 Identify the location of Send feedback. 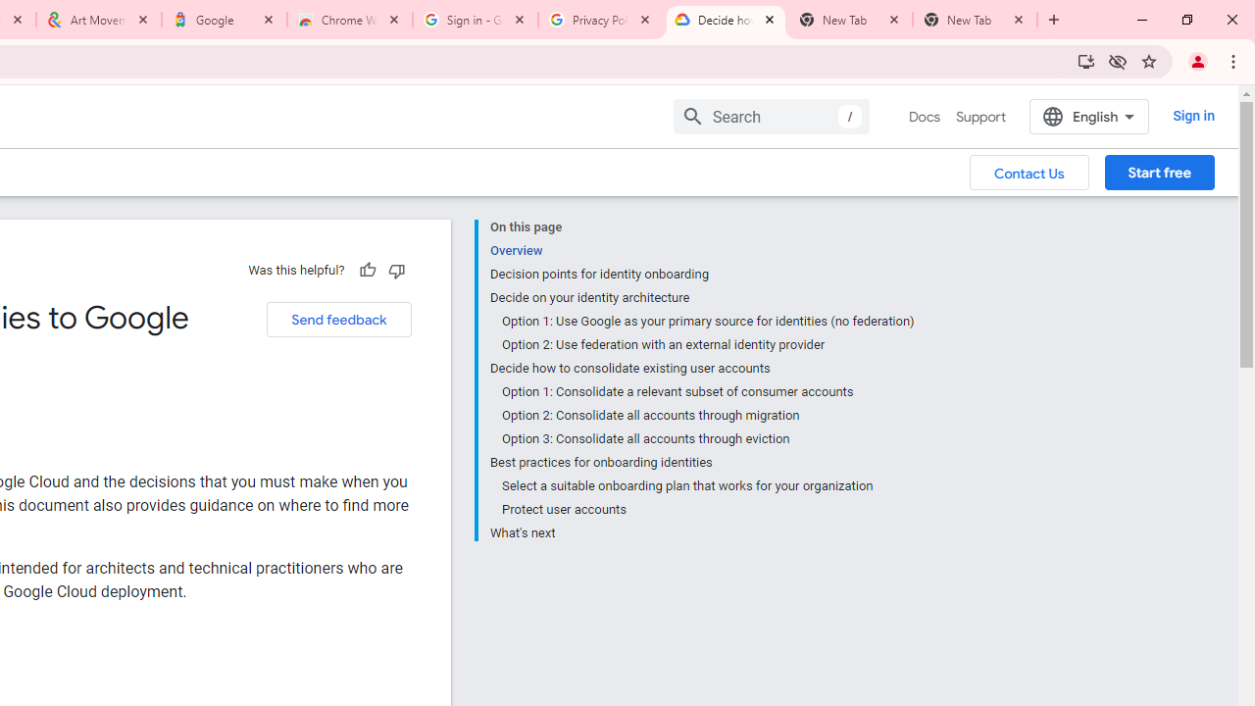
(338, 320).